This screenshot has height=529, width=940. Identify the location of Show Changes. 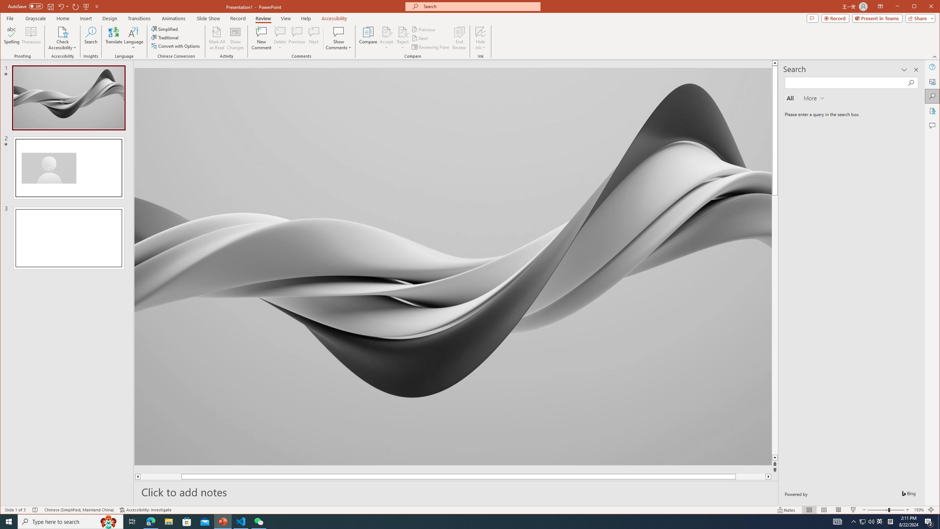
(236, 38).